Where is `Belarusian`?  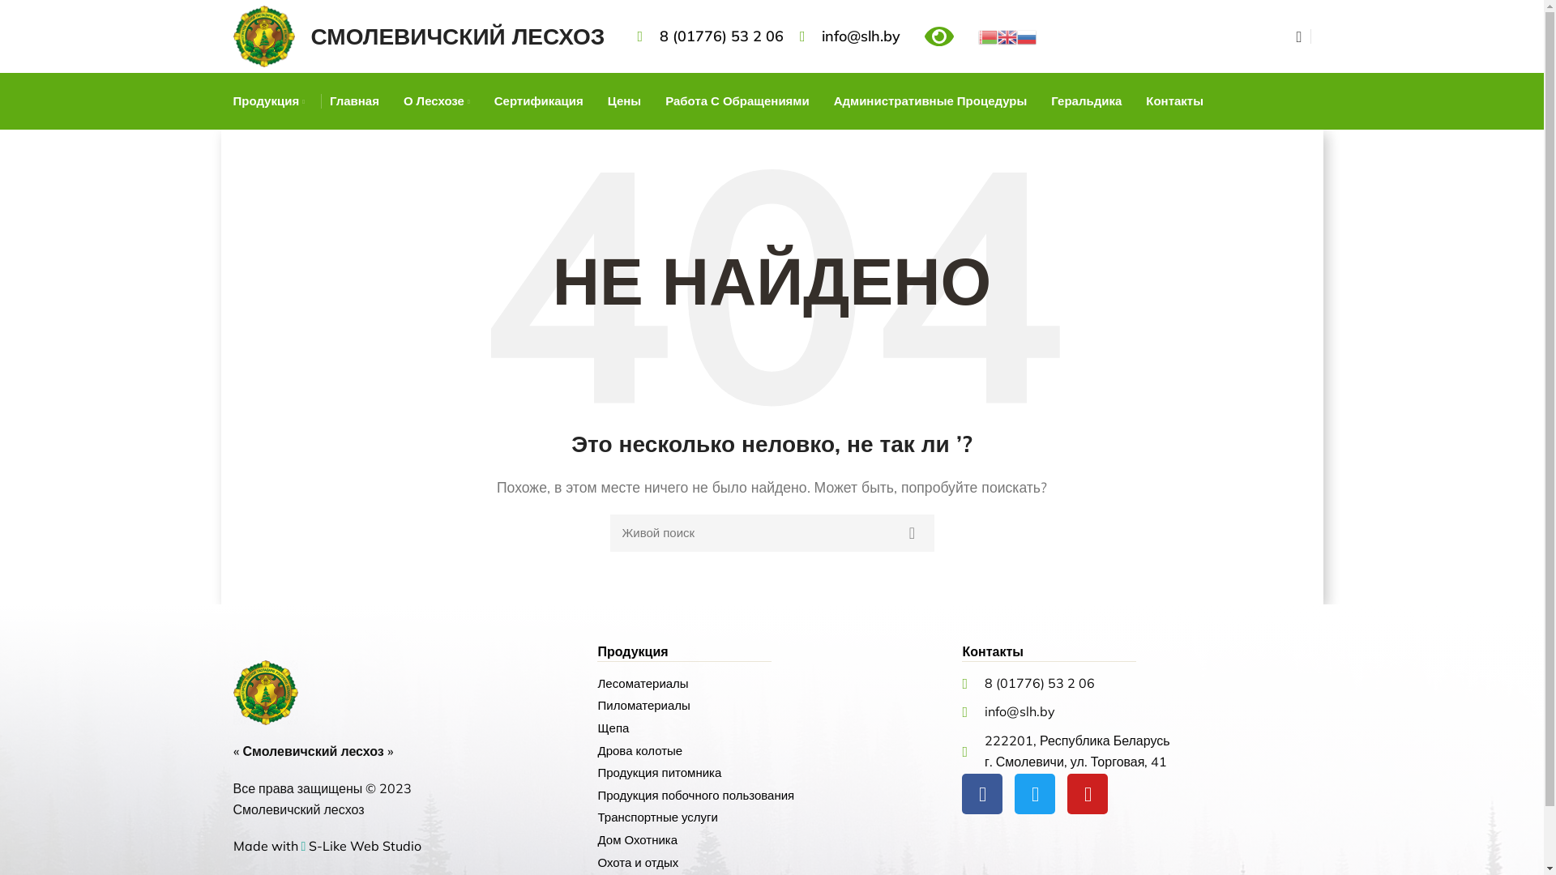
Belarusian is located at coordinates (988, 36).